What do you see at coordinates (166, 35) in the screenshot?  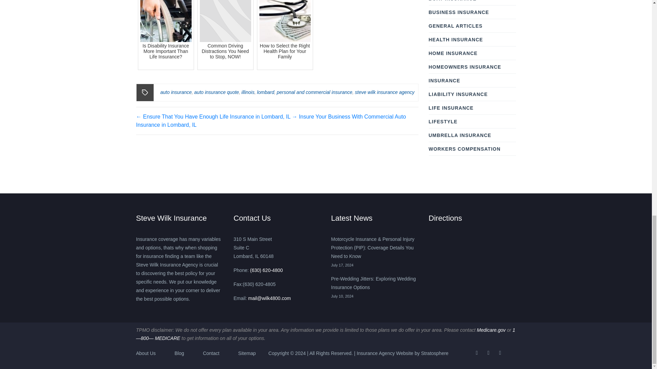 I see `Is Disability Insurance More Important Than Life Insurance?` at bounding box center [166, 35].